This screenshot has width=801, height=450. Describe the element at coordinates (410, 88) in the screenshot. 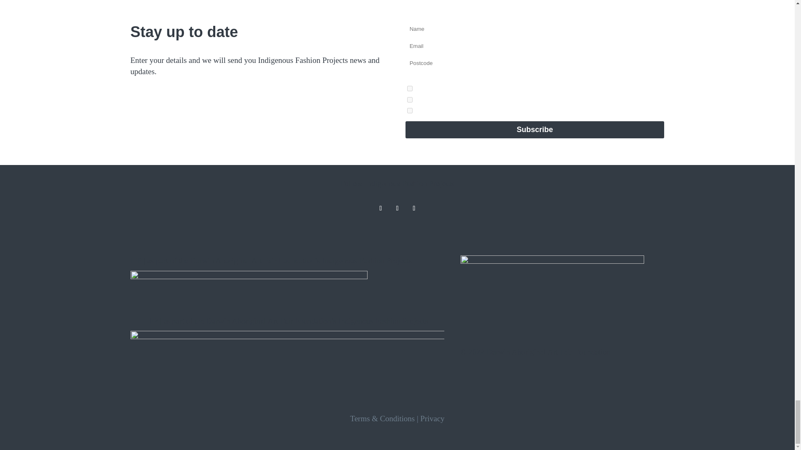

I see `blhjrhr` at that location.